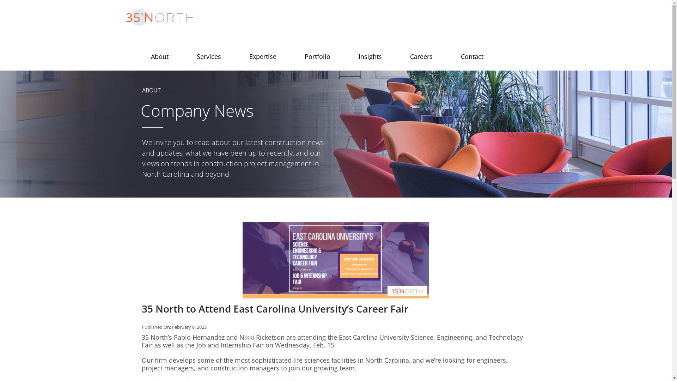 Image resolution: width=677 pixels, height=381 pixels. What do you see at coordinates (263, 53) in the screenshot?
I see `Expertise` at bounding box center [263, 53].